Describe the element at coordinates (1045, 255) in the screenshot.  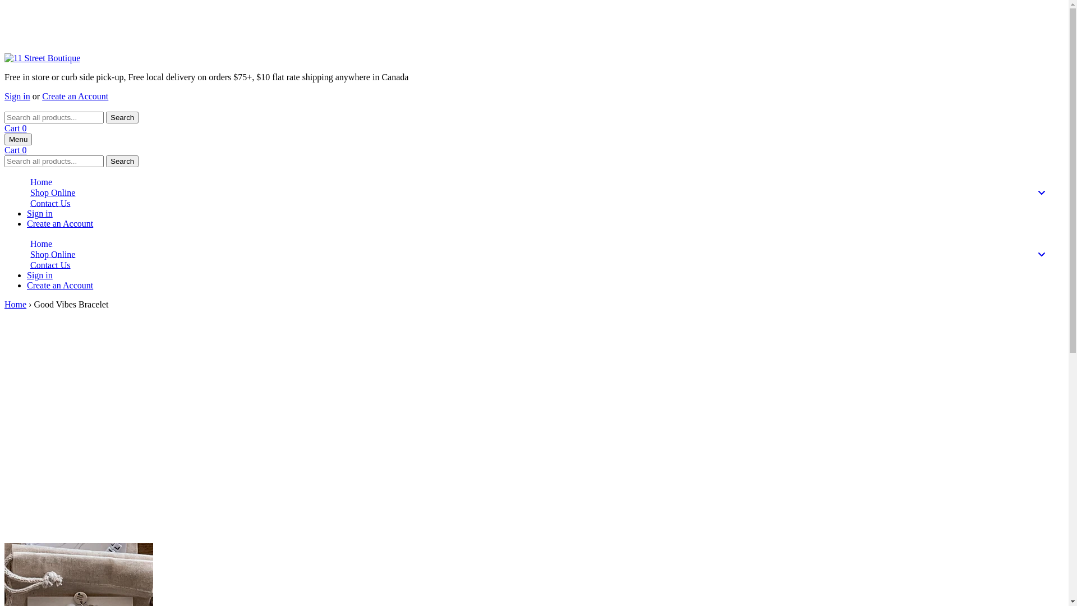
I see `Toggle menu` at that location.